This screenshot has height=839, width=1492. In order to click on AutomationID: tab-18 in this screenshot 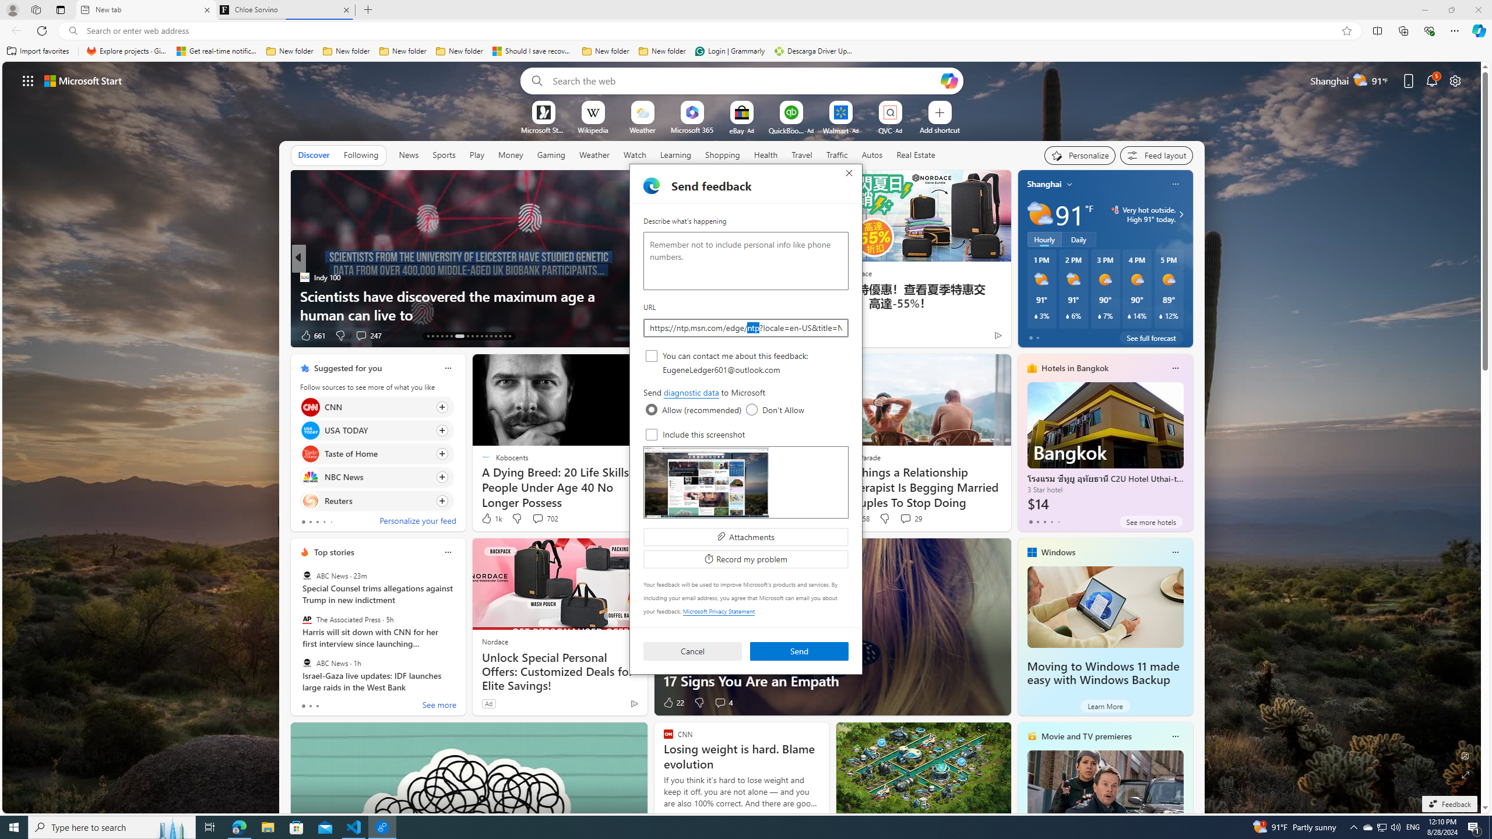, I will do `click(451, 336)`.